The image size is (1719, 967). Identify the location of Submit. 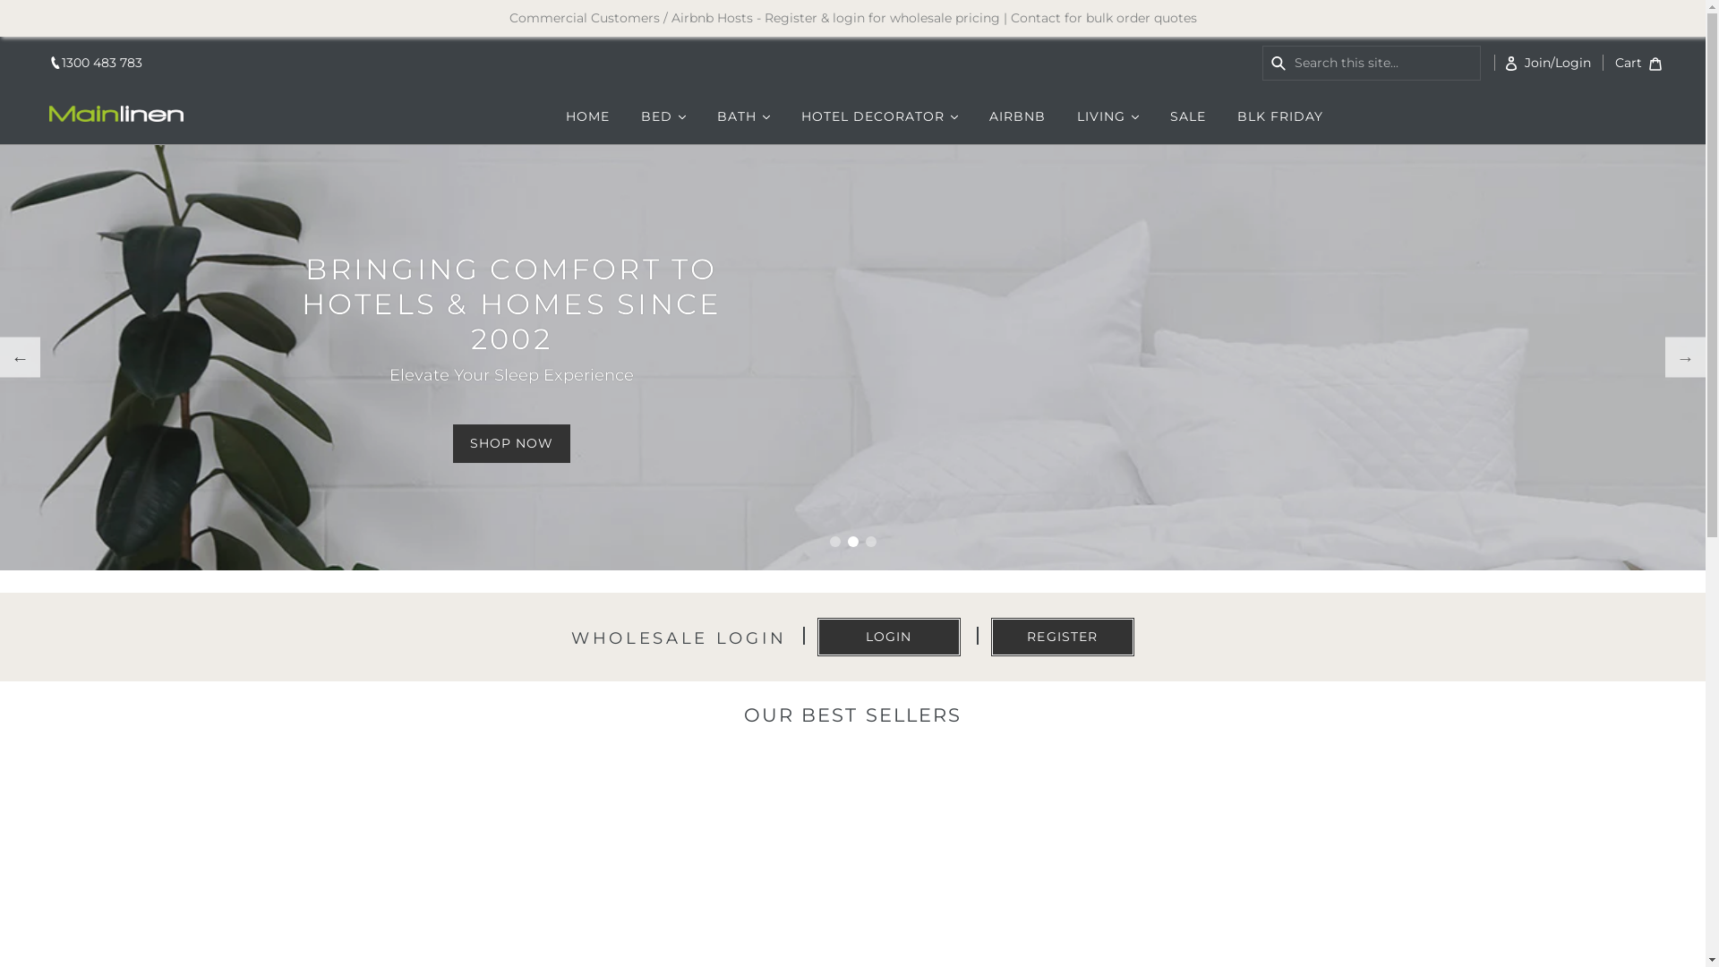
(1275, 63).